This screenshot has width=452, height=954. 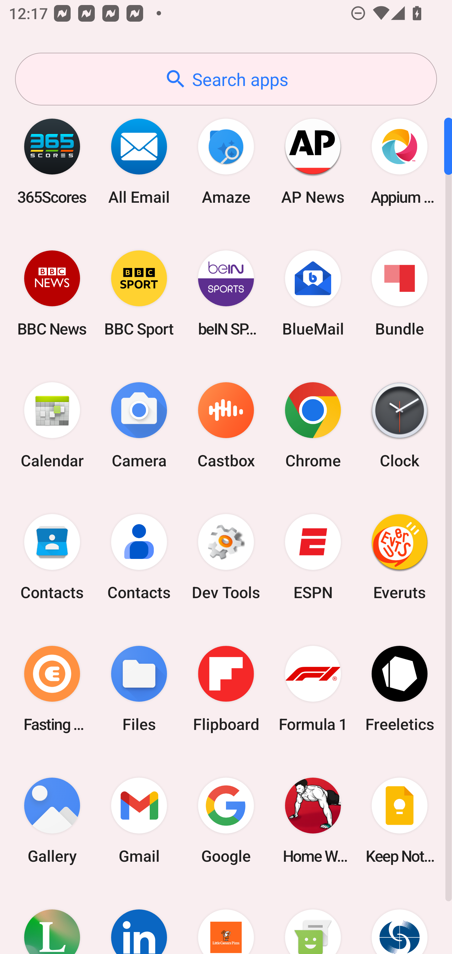 I want to click on Camera, so click(x=139, y=426).